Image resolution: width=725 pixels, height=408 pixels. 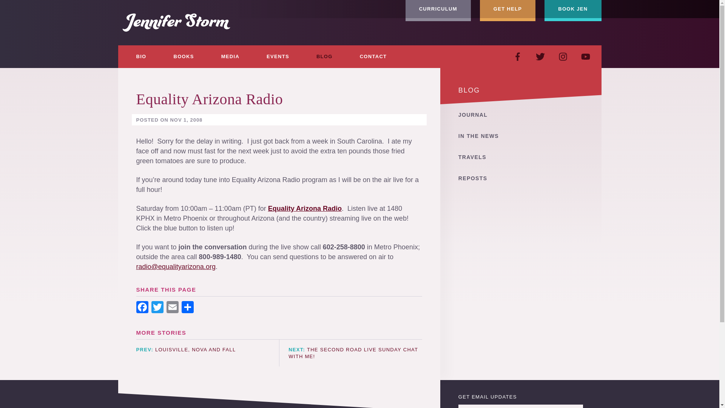 I want to click on Facebook, so click(x=142, y=308).